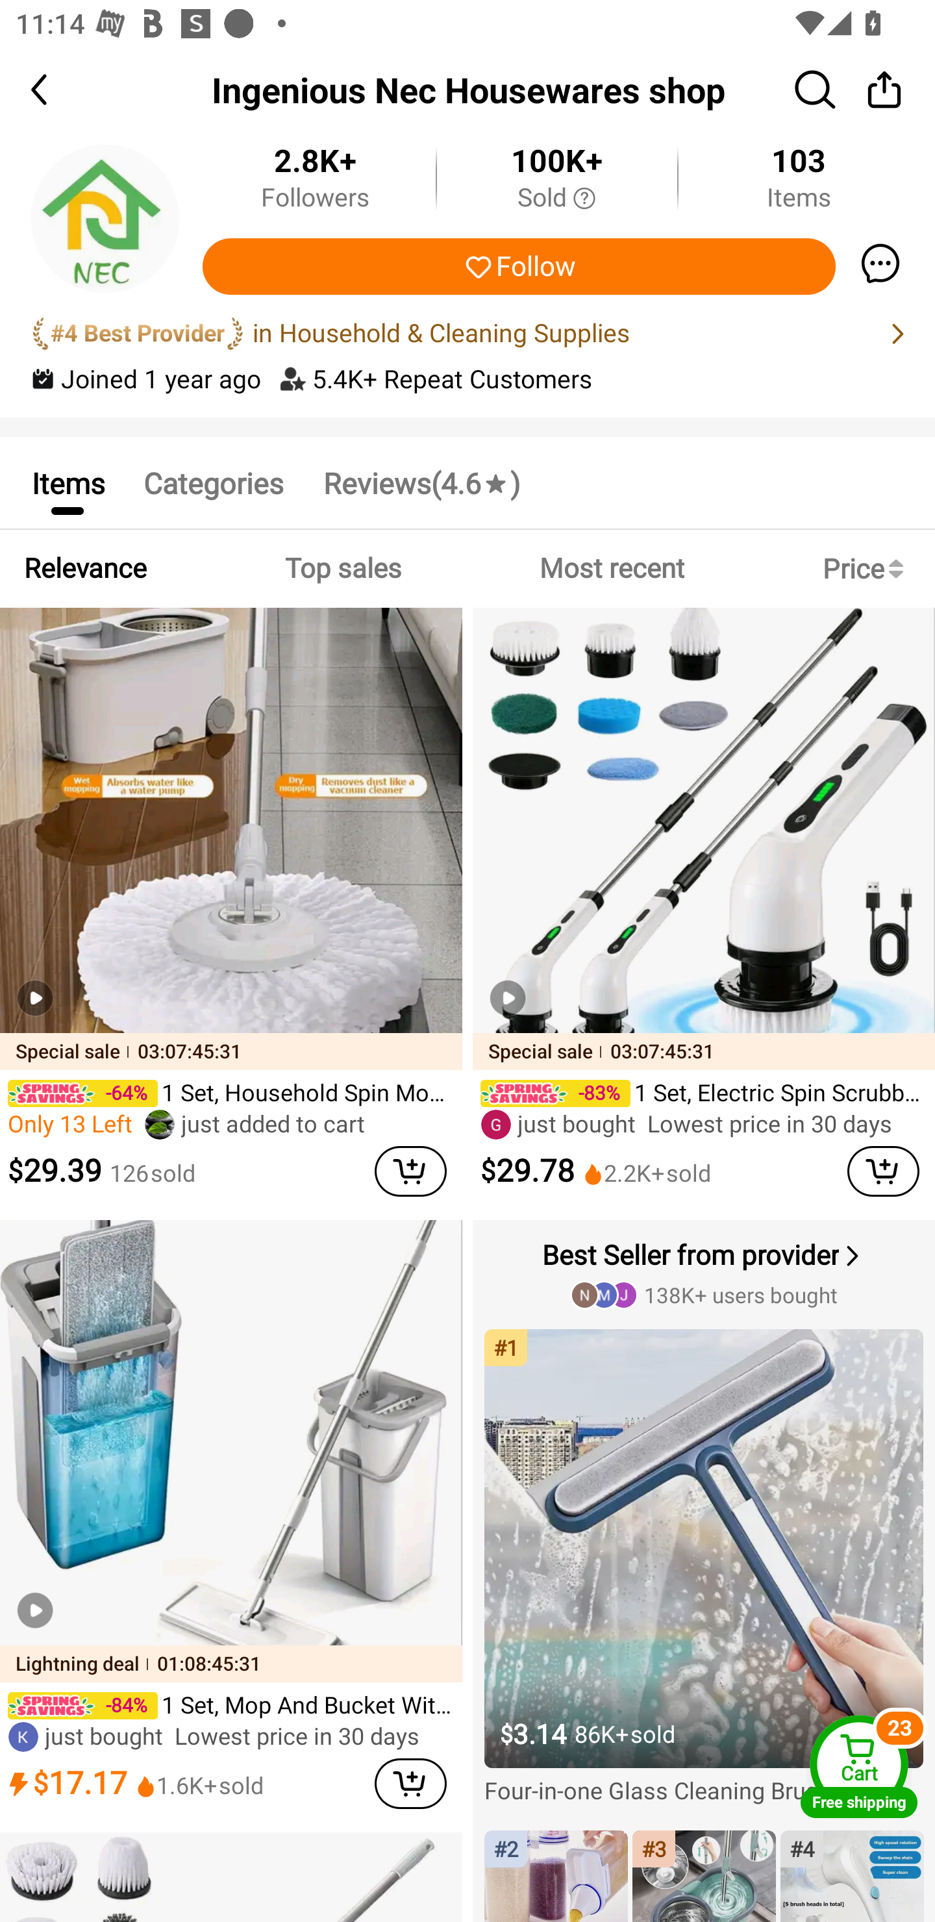  I want to click on Relevance, so click(85, 569).